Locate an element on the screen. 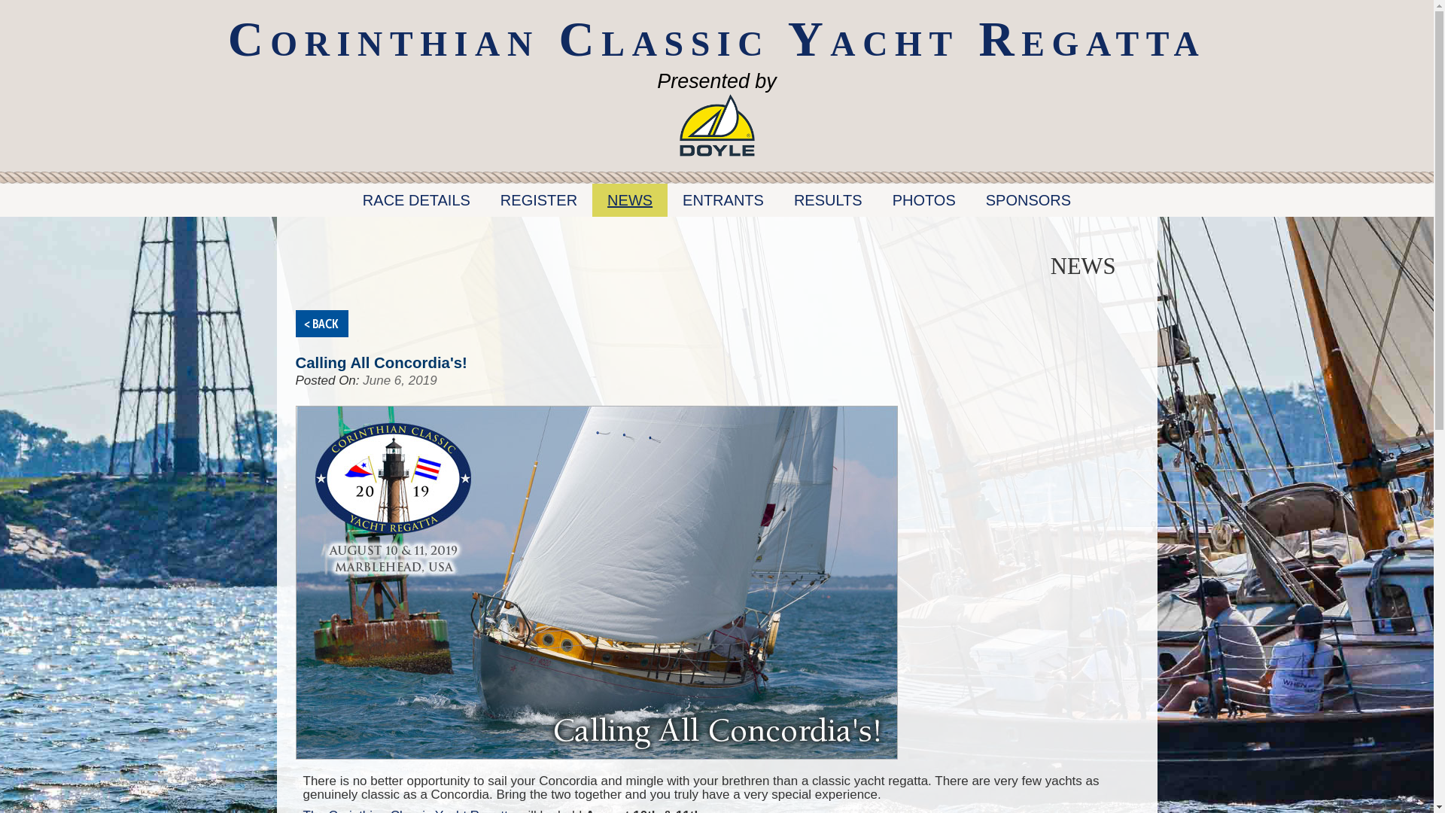  RACE DETAILS is located at coordinates (417, 200).